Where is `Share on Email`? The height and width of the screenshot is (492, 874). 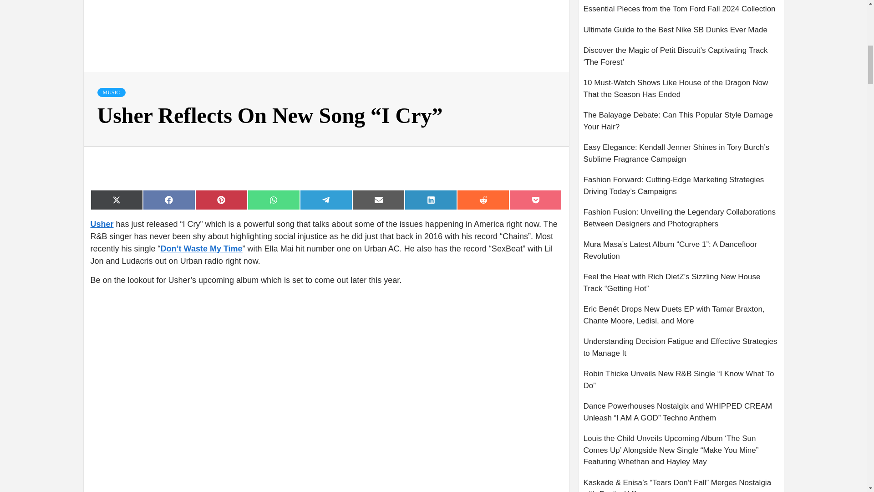 Share on Email is located at coordinates (378, 200).